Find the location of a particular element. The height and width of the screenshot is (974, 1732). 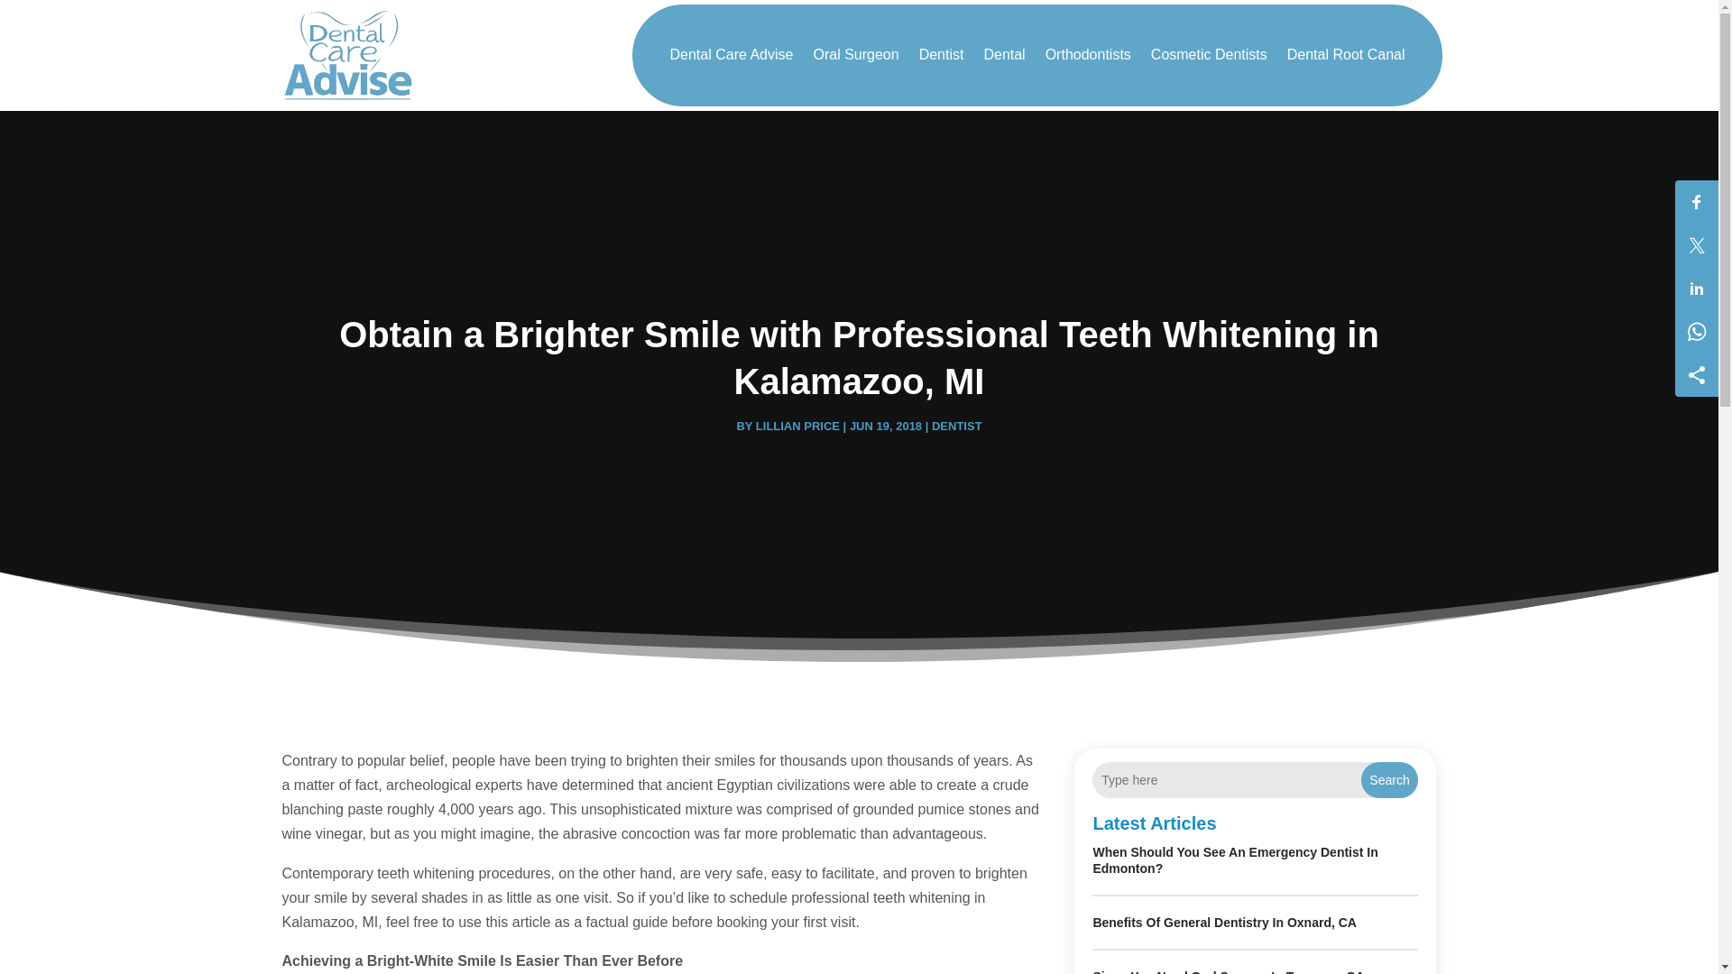

Signs You Need Oral Surgery In Torrance, CA is located at coordinates (1229, 971).